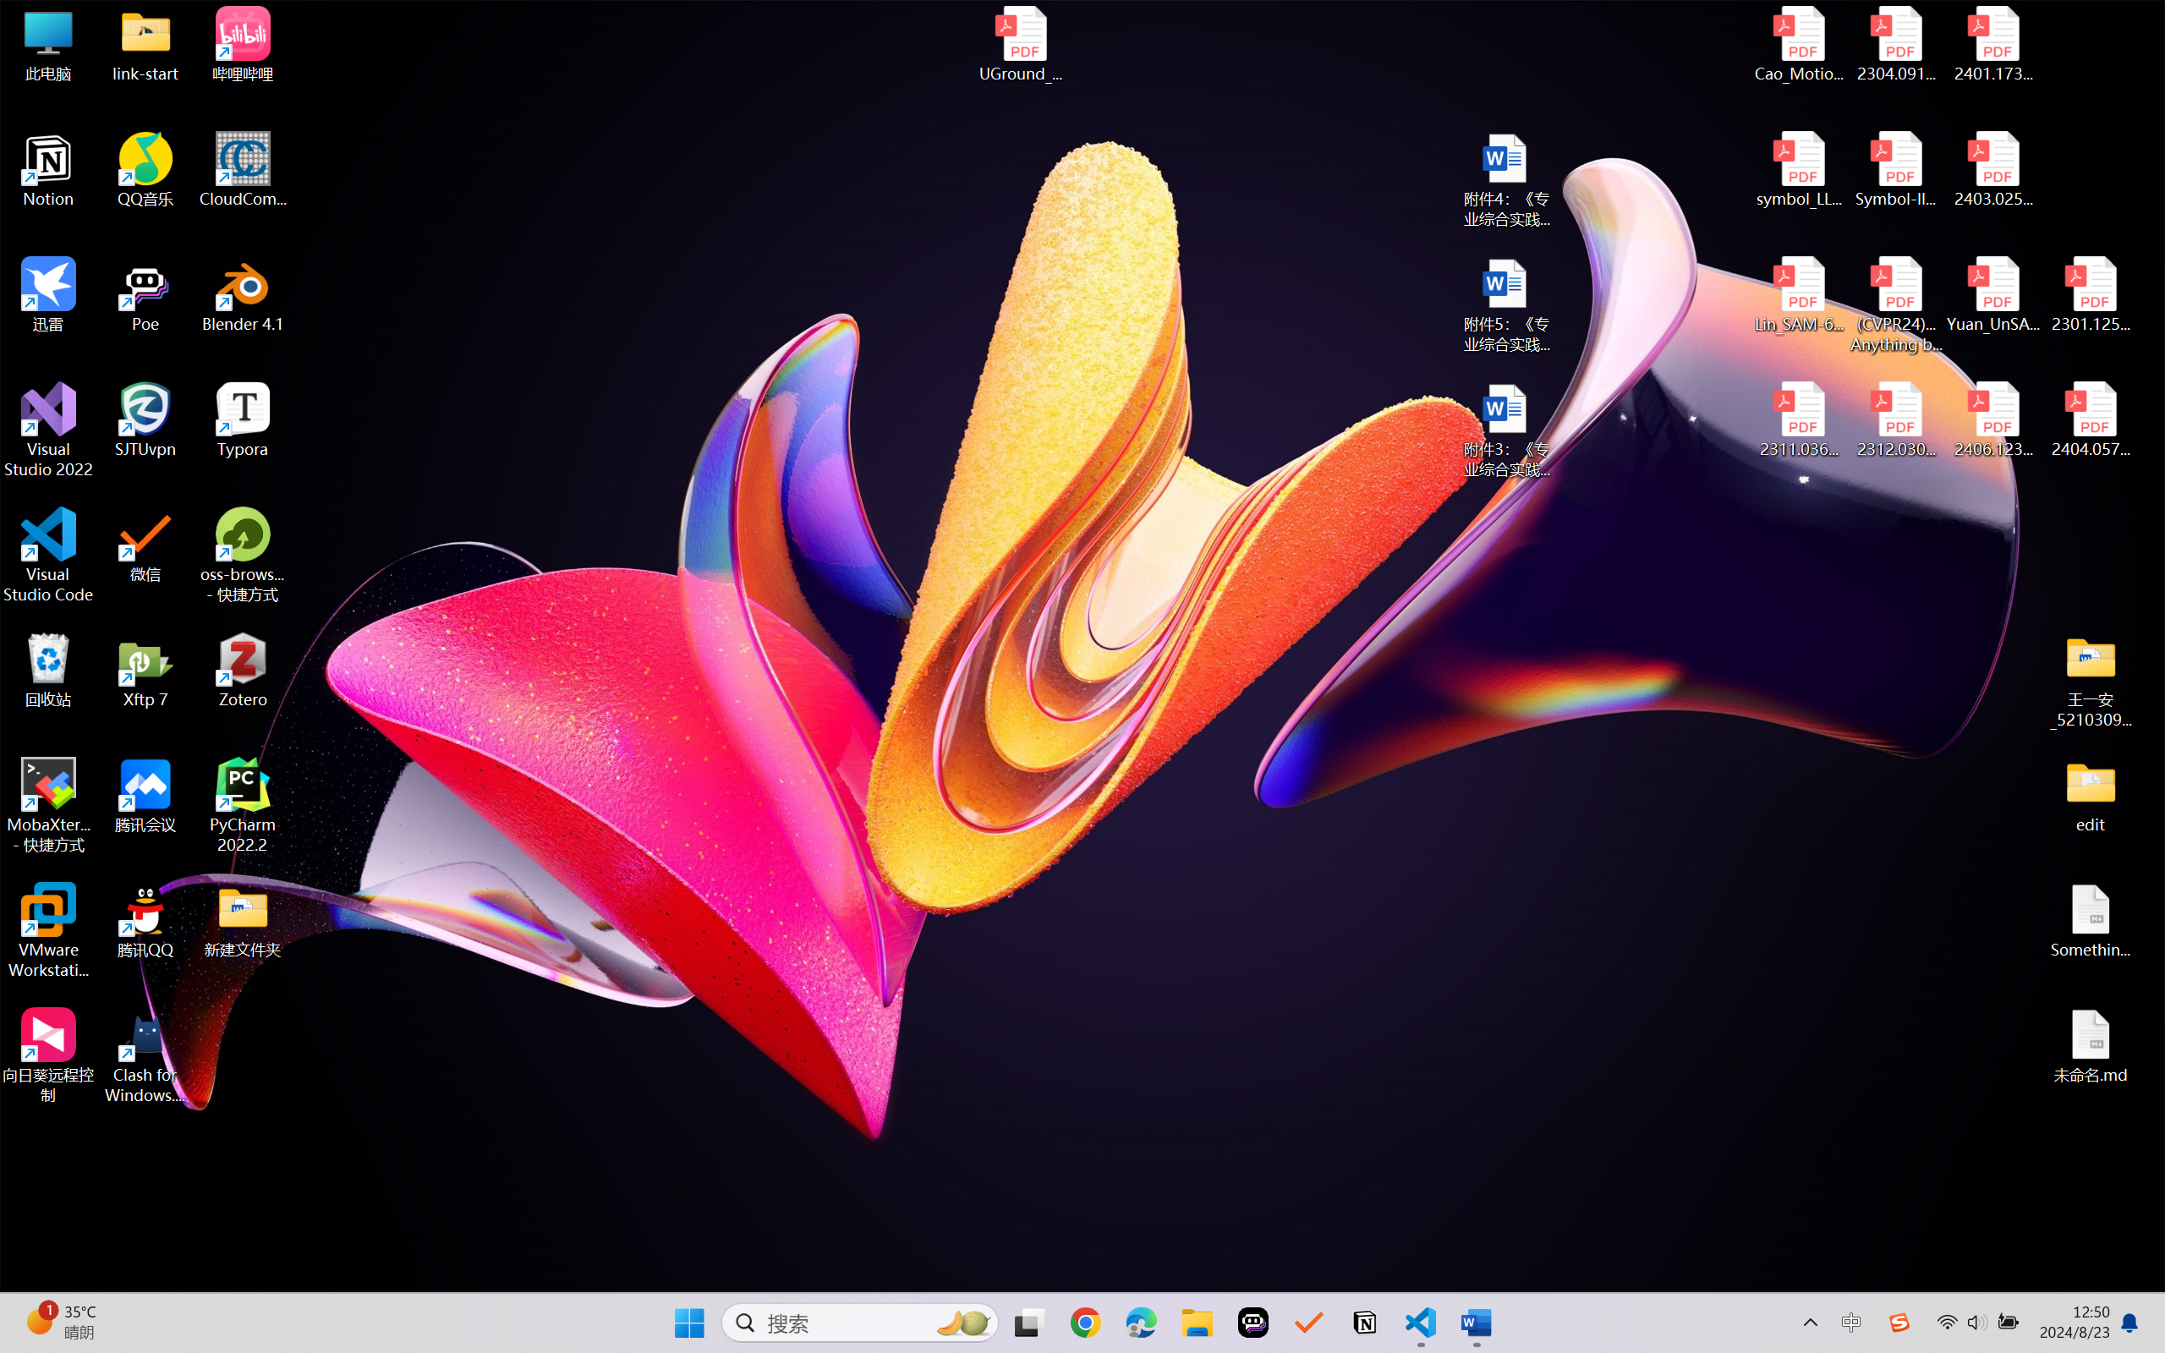  I want to click on Visual Studio 2022, so click(49, 430).